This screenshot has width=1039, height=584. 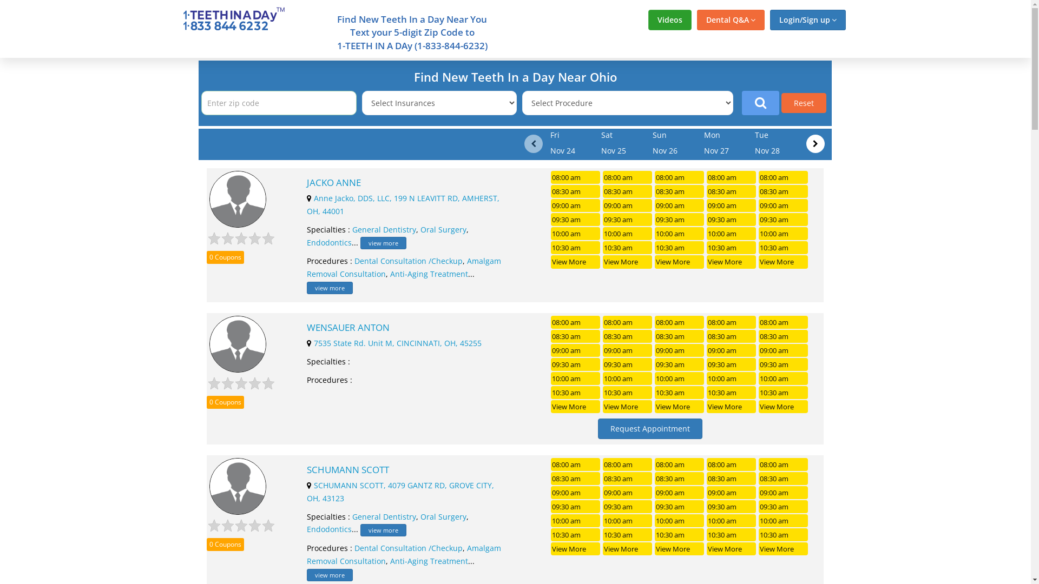 What do you see at coordinates (628, 479) in the screenshot?
I see `08:30 am` at bounding box center [628, 479].